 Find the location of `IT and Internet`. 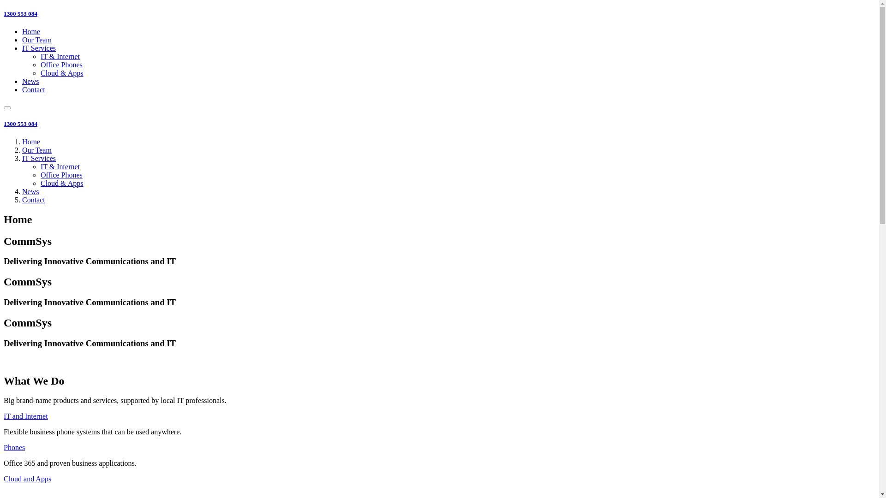

IT and Internet is located at coordinates (26, 416).